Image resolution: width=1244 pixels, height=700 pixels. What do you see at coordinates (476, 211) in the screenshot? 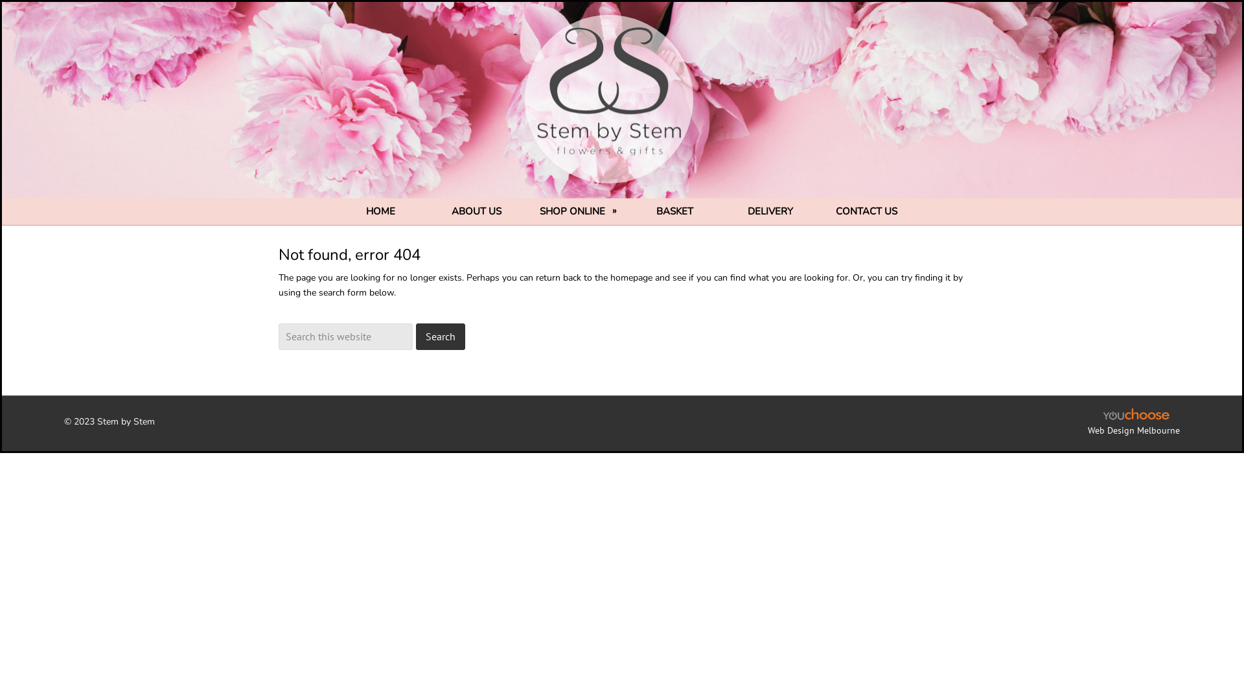
I see `ABOUT US` at bounding box center [476, 211].